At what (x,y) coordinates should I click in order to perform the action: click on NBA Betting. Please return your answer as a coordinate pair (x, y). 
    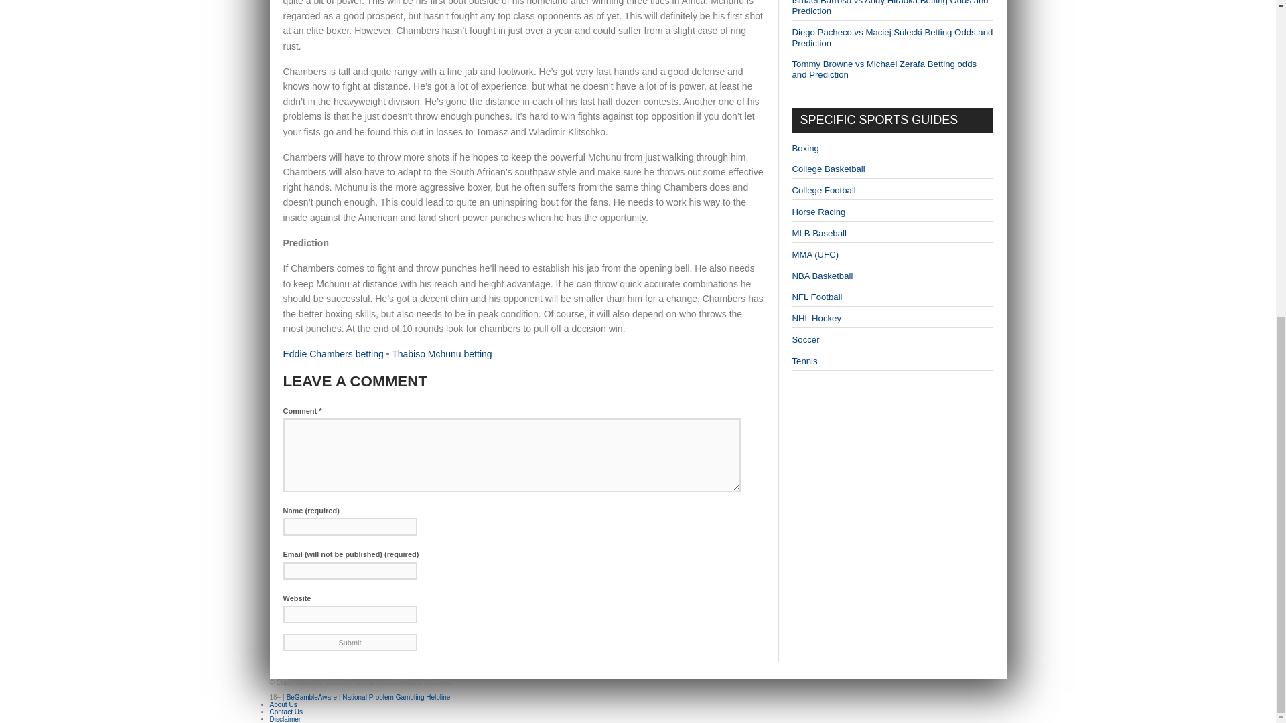
    Looking at the image, I should click on (822, 276).